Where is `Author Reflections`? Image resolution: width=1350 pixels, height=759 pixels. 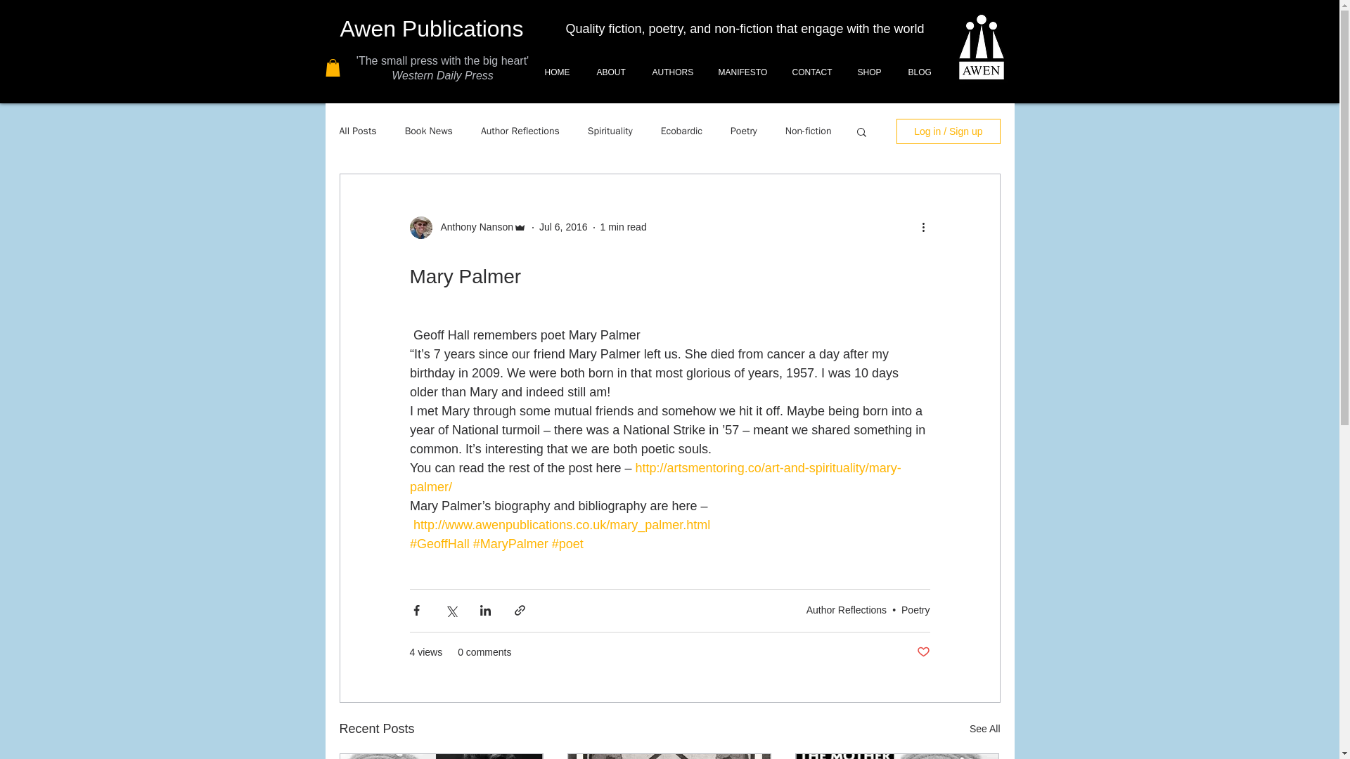
Author Reflections is located at coordinates (520, 131).